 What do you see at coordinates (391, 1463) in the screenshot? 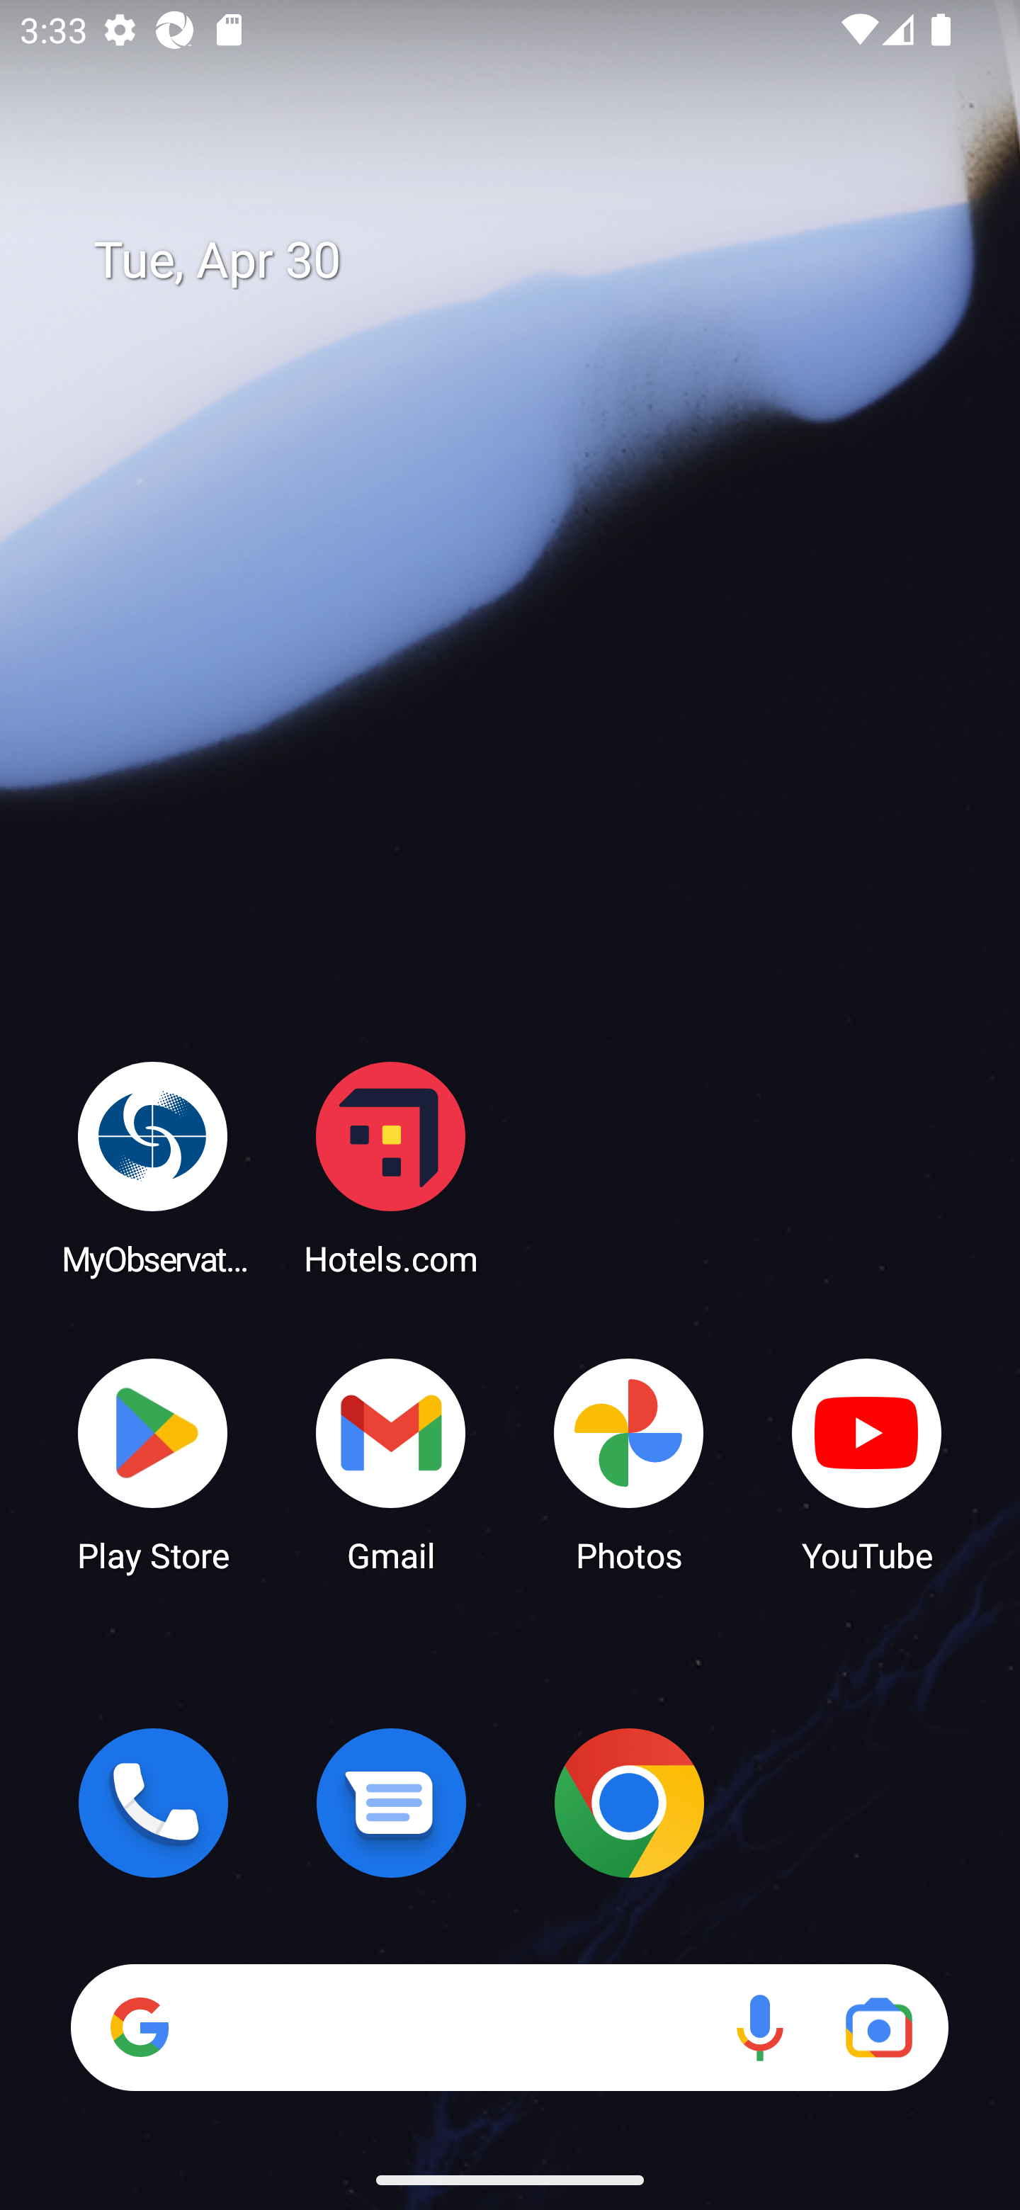
I see `Gmail` at bounding box center [391, 1463].